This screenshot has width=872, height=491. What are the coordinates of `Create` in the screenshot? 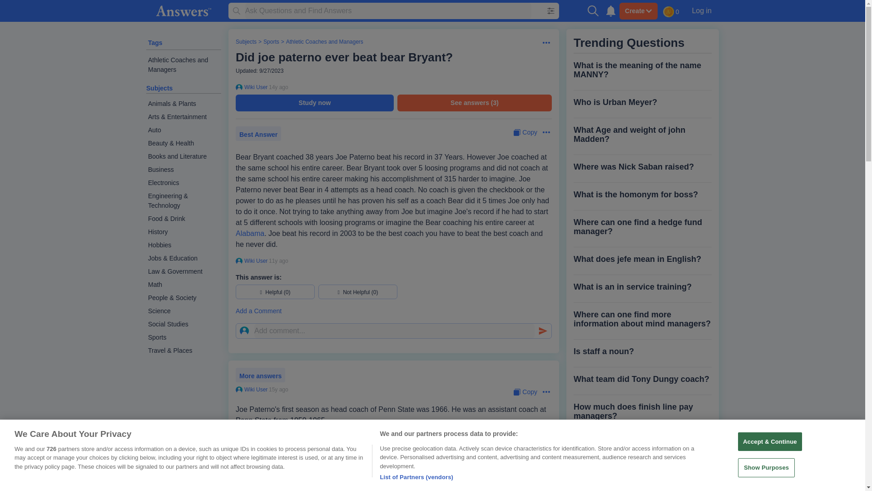 It's located at (638, 11).